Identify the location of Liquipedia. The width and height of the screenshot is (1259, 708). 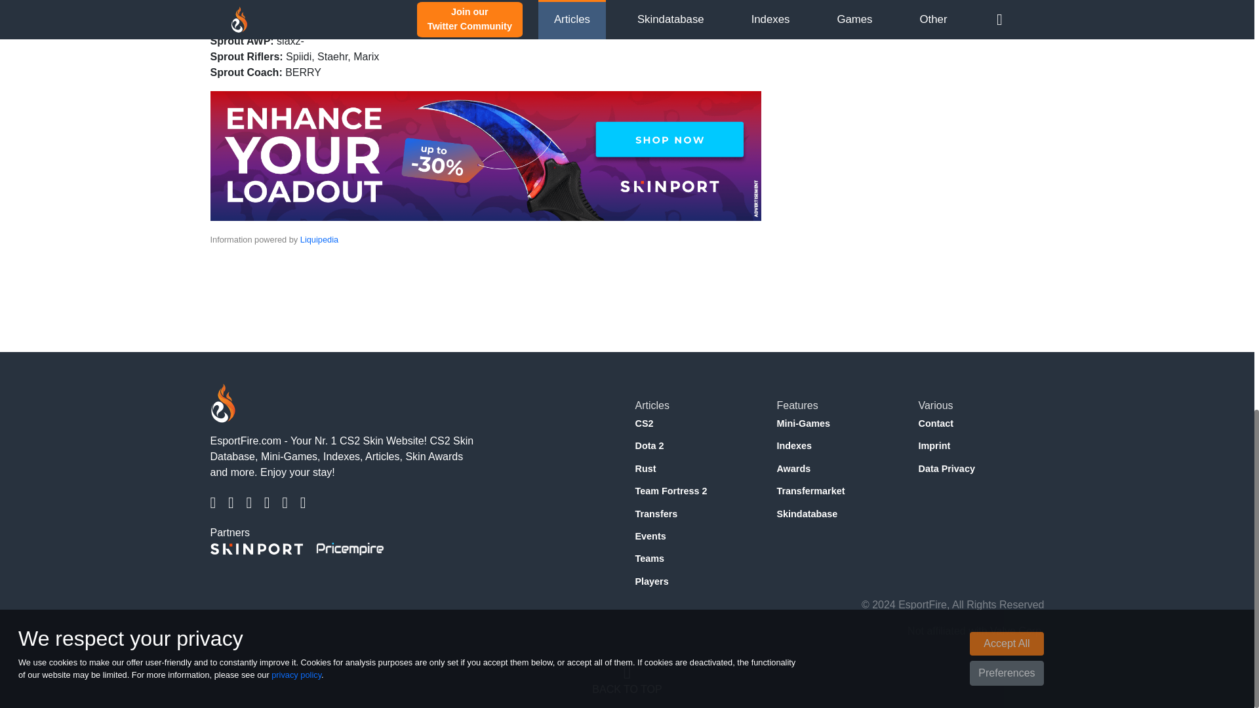
(319, 239).